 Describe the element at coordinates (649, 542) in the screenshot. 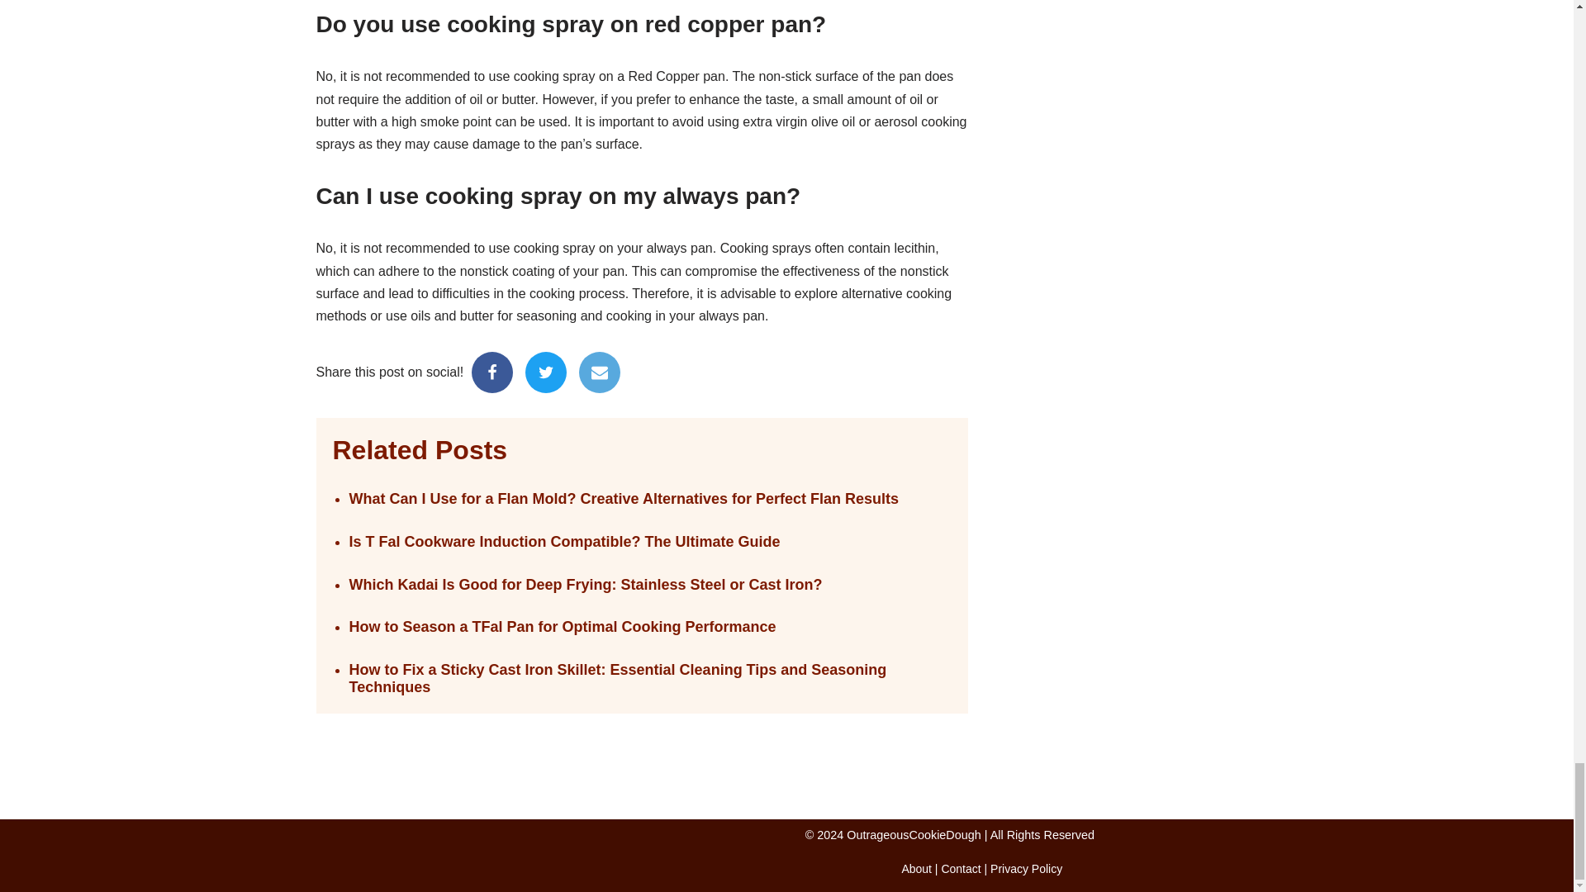

I see `Is T Fal Cookware Induction Compatible? The Ultimate Guide` at that location.